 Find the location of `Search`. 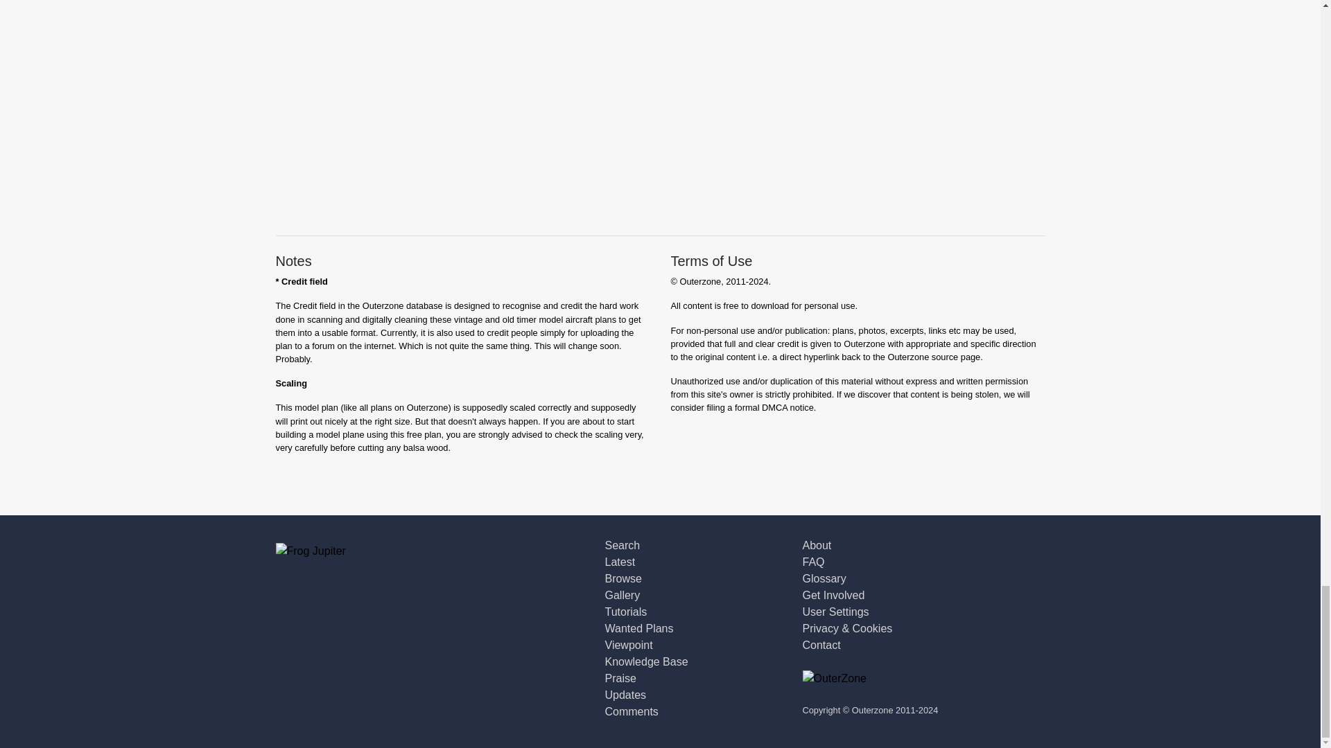

Search is located at coordinates (622, 544).